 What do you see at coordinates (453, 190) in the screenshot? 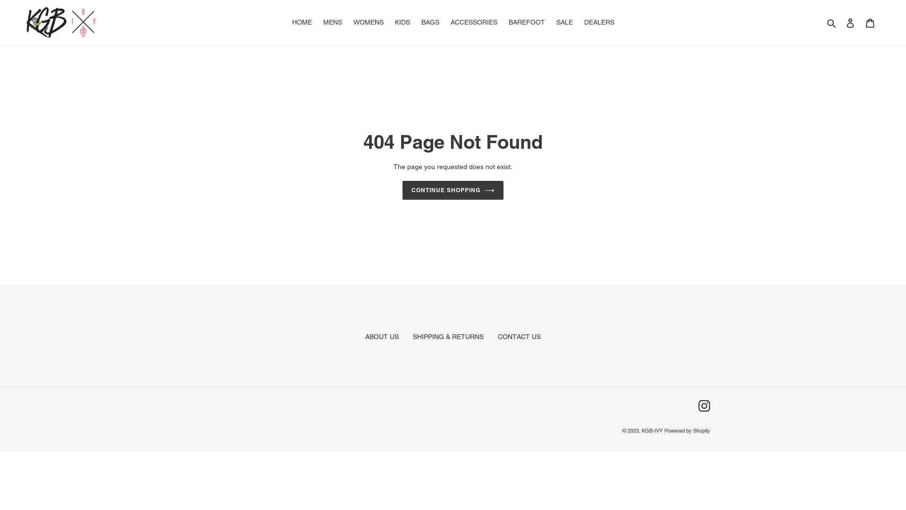
I see `CONTINUE SHOPPING` at bounding box center [453, 190].